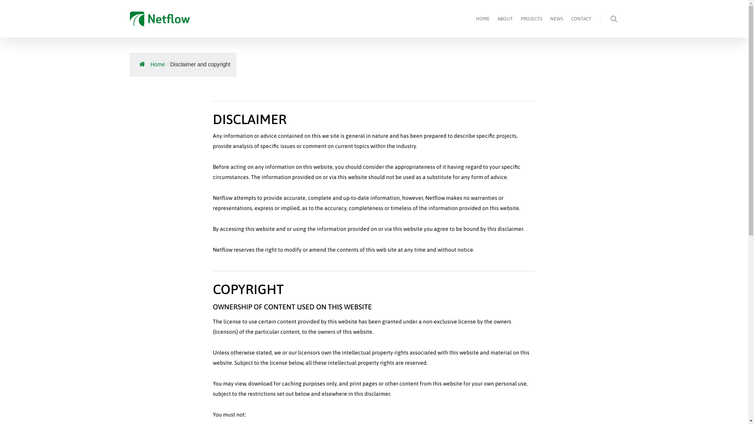 The image size is (754, 424). What do you see at coordinates (505, 24) in the screenshot?
I see `ABOUT` at bounding box center [505, 24].